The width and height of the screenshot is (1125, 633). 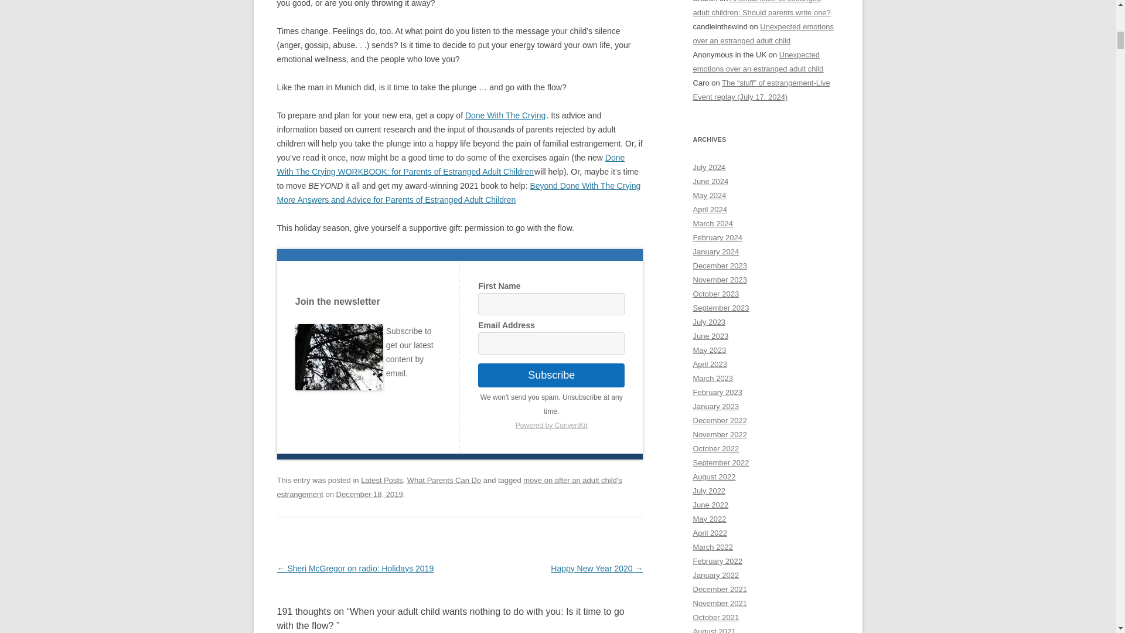 What do you see at coordinates (369, 494) in the screenshot?
I see `December 18, 2019` at bounding box center [369, 494].